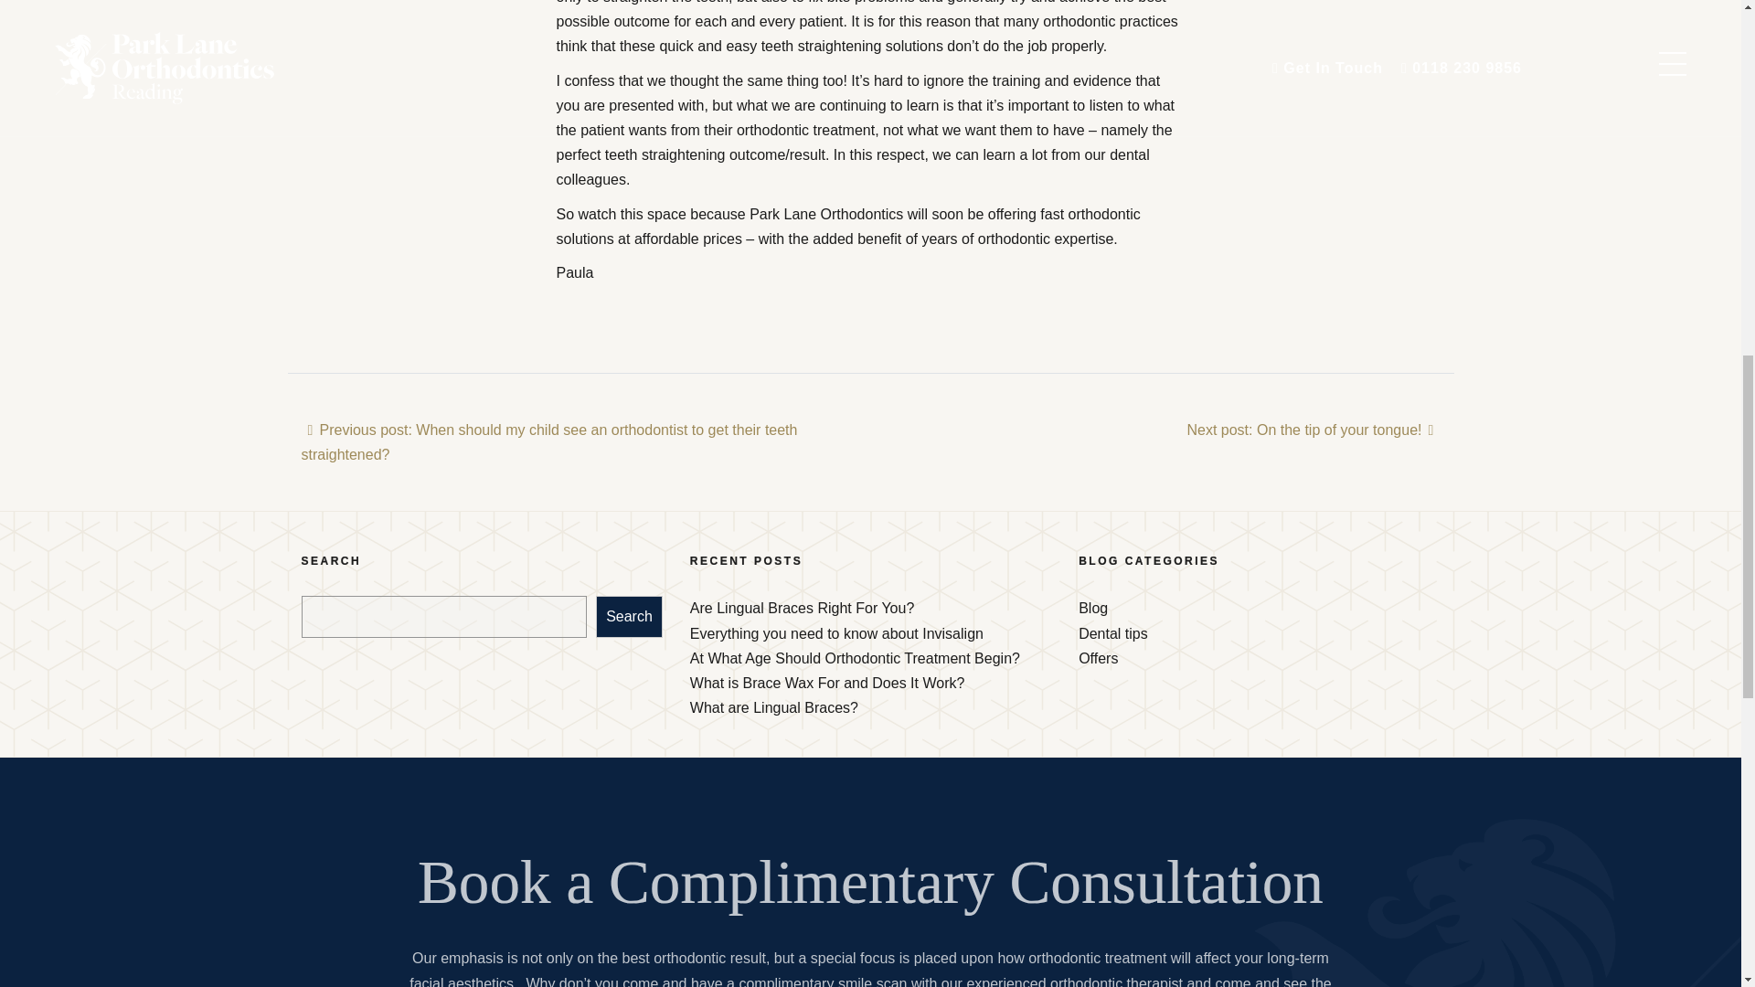 This screenshot has width=1755, height=987. Describe the element at coordinates (835, 633) in the screenshot. I see `Everything you need to know about Invisalign` at that location.